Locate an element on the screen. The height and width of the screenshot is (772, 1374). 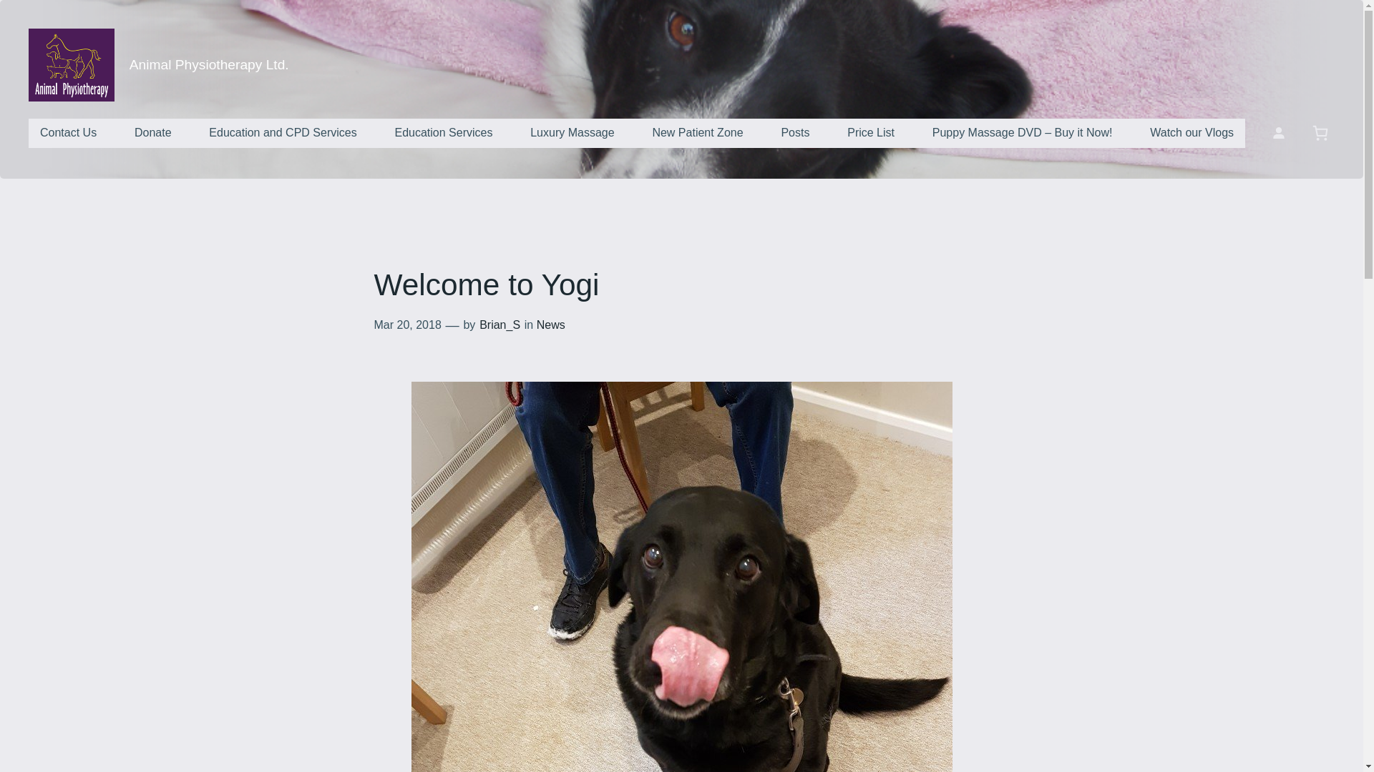
Mar 20, 2018 is located at coordinates (407, 325).